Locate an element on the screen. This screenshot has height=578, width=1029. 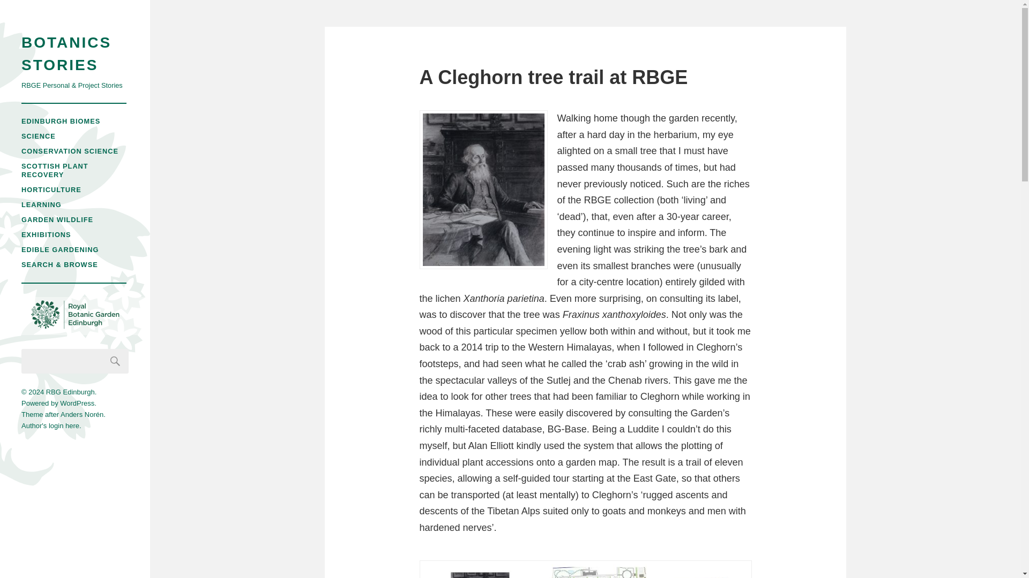
BOTANICS STORIES is located at coordinates (75, 54).